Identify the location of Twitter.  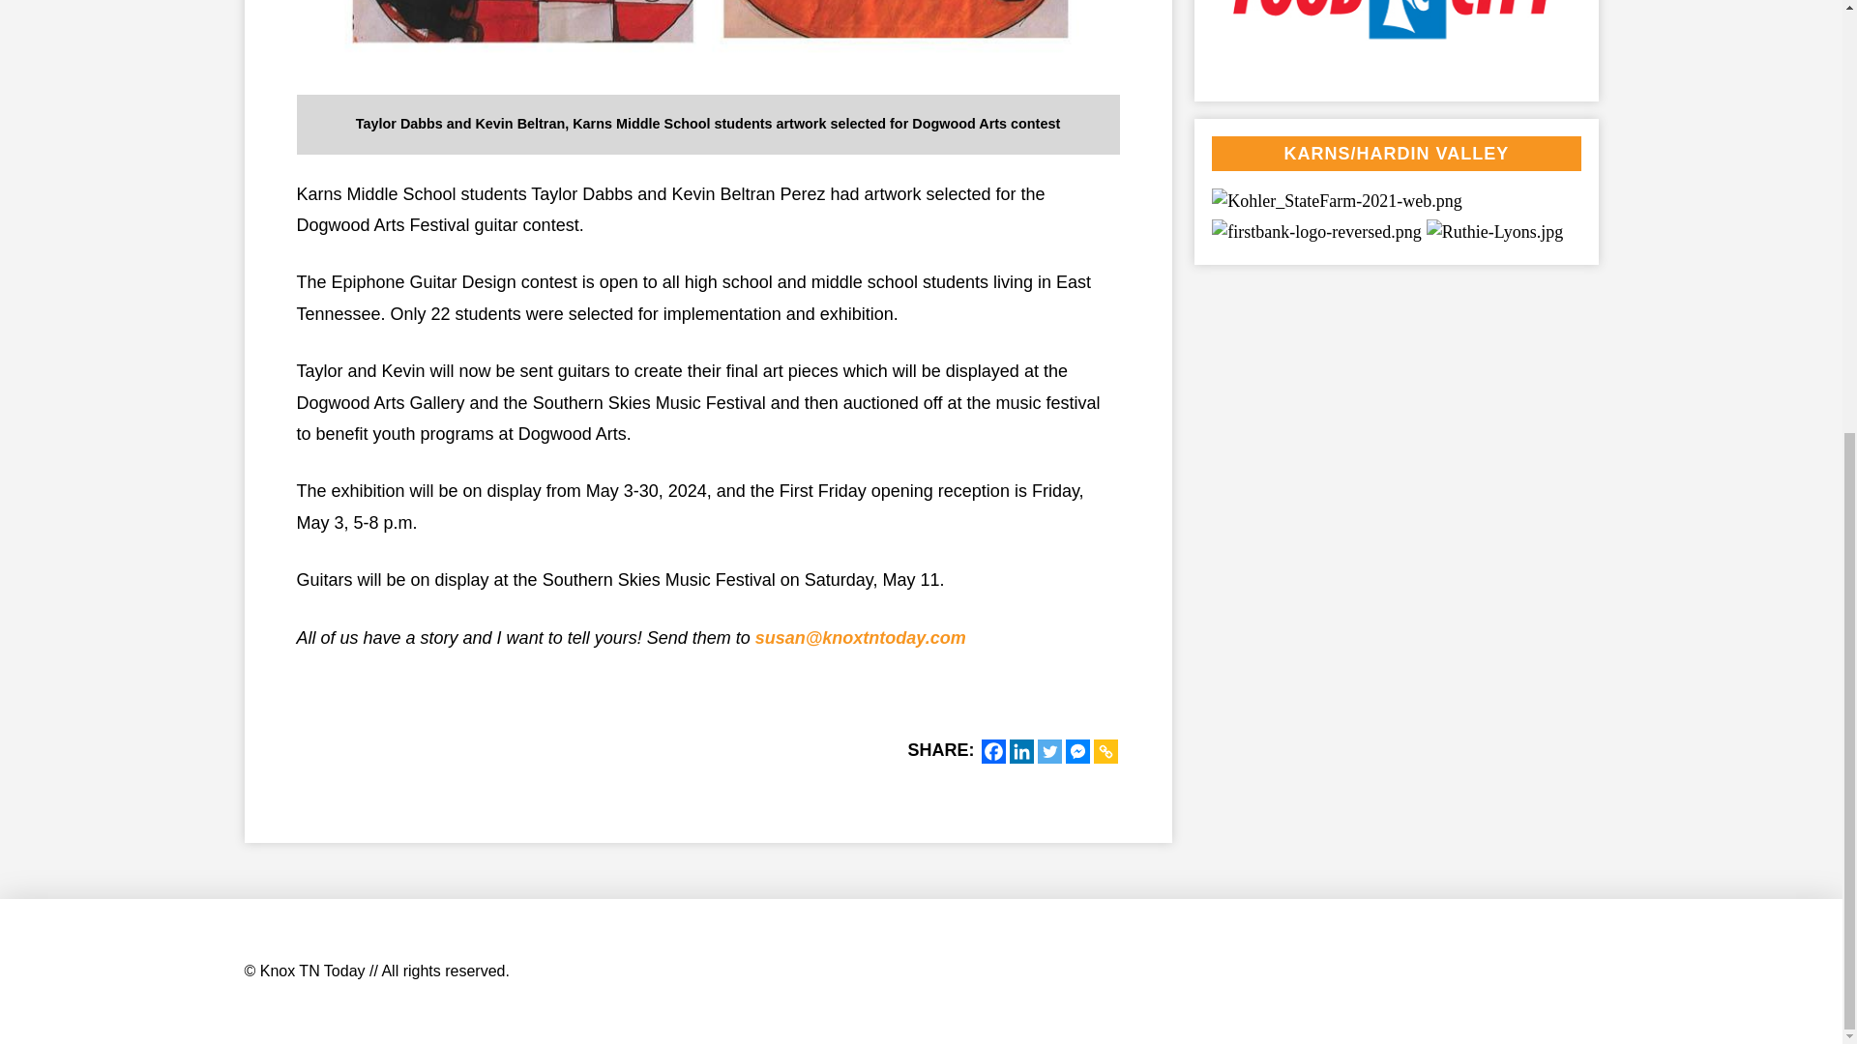
(1048, 750).